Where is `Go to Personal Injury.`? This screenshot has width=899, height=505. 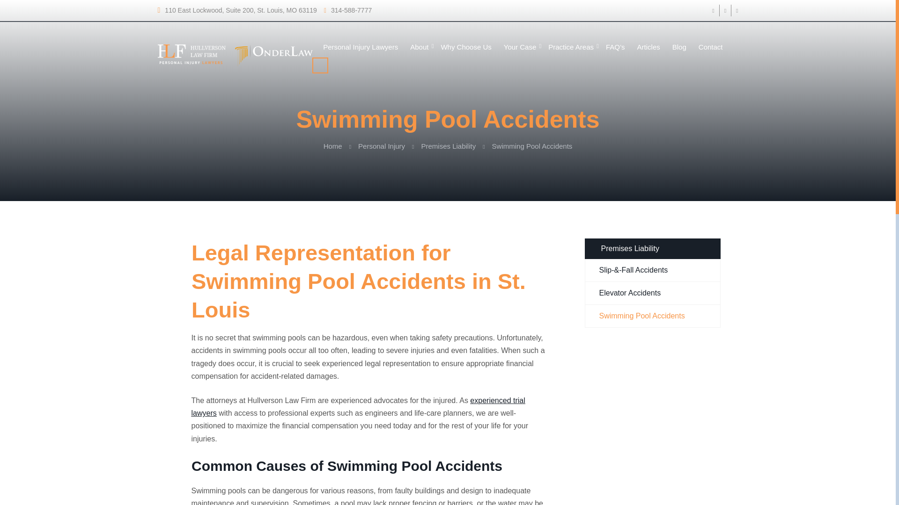 Go to Personal Injury. is located at coordinates (381, 146).